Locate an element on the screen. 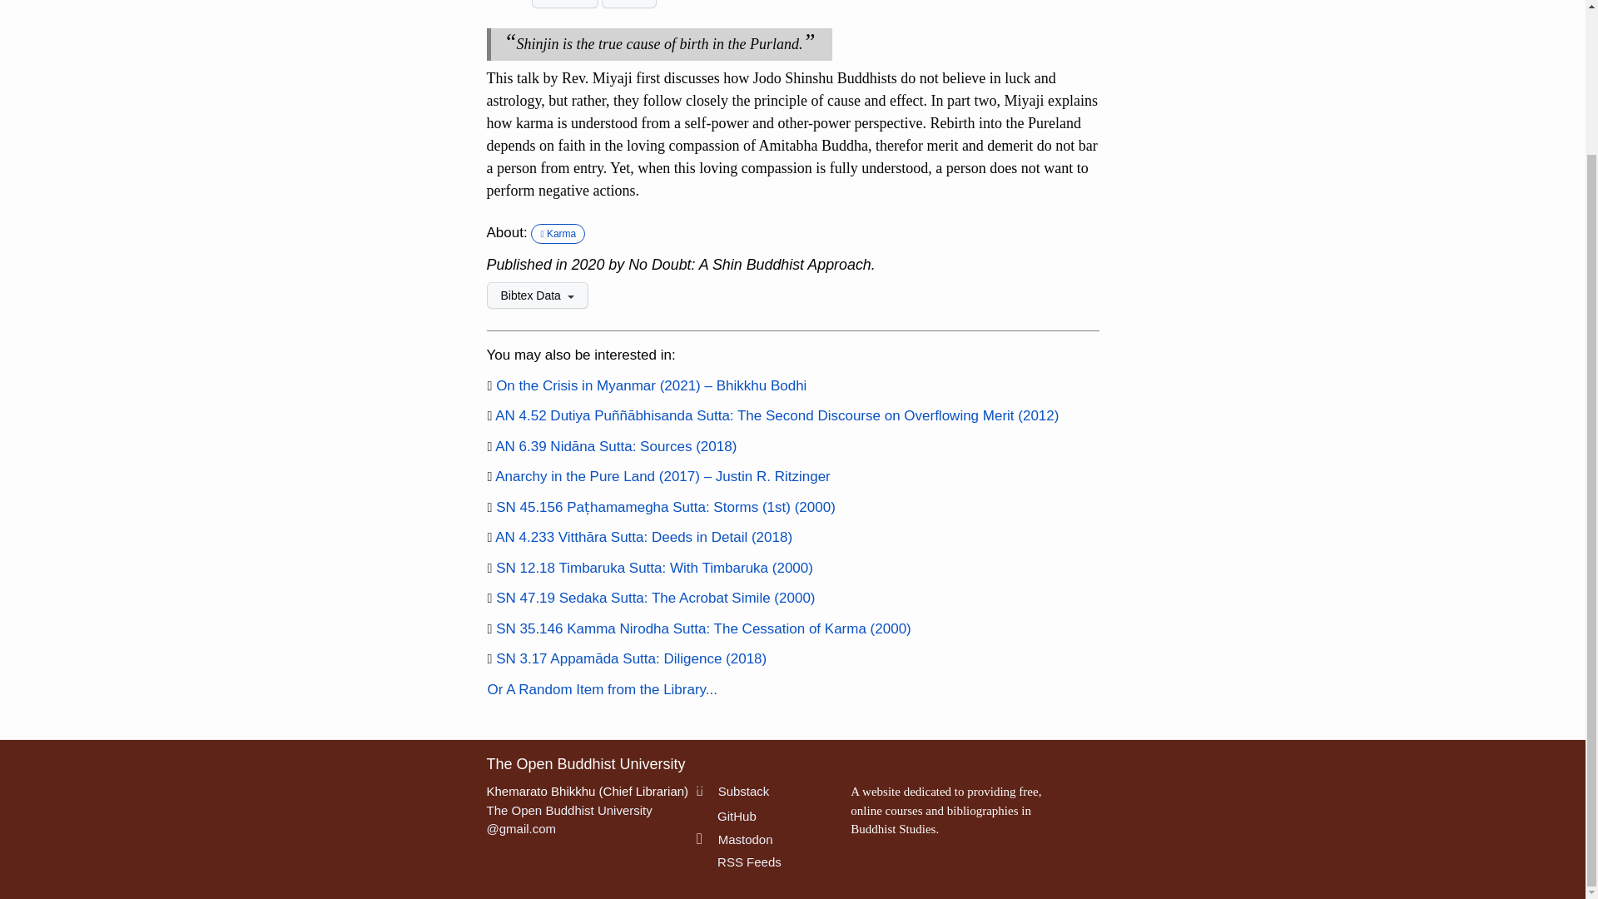 The image size is (1598, 899). is canonical is located at coordinates (489, 569).